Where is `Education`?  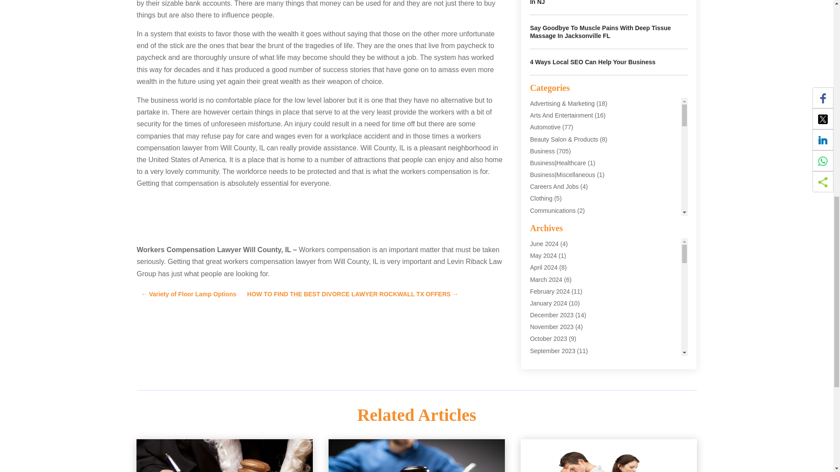 Education is located at coordinates (543, 270).